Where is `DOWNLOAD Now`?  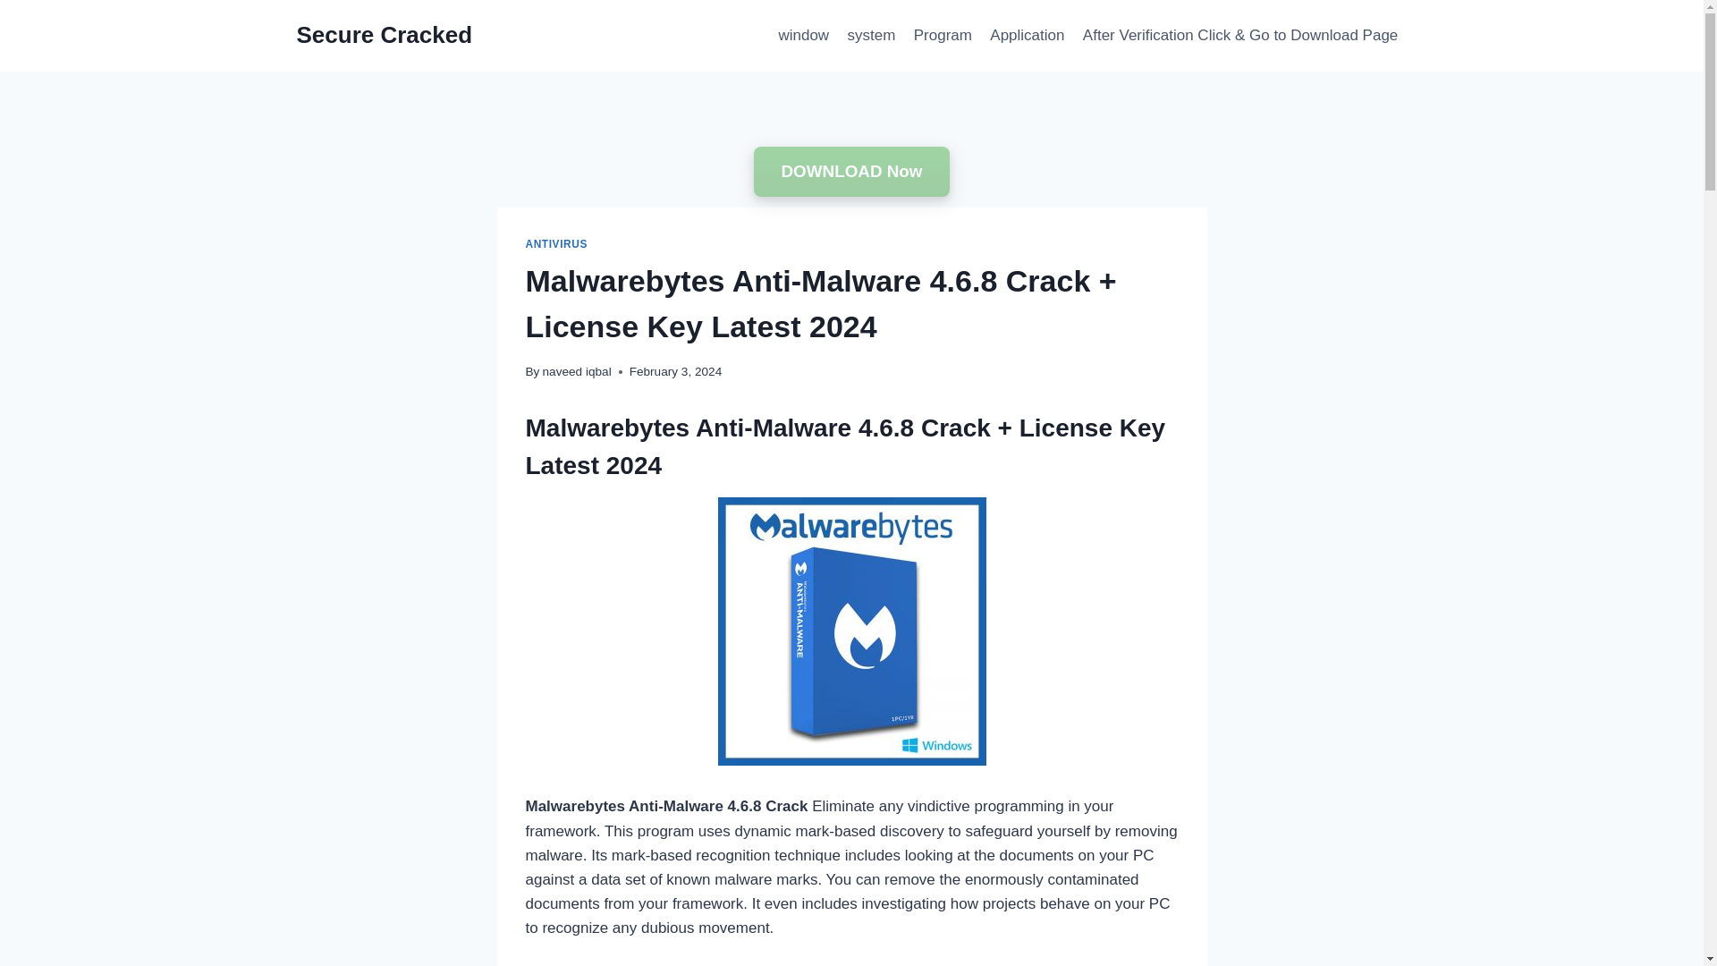
DOWNLOAD Now is located at coordinates (851, 172).